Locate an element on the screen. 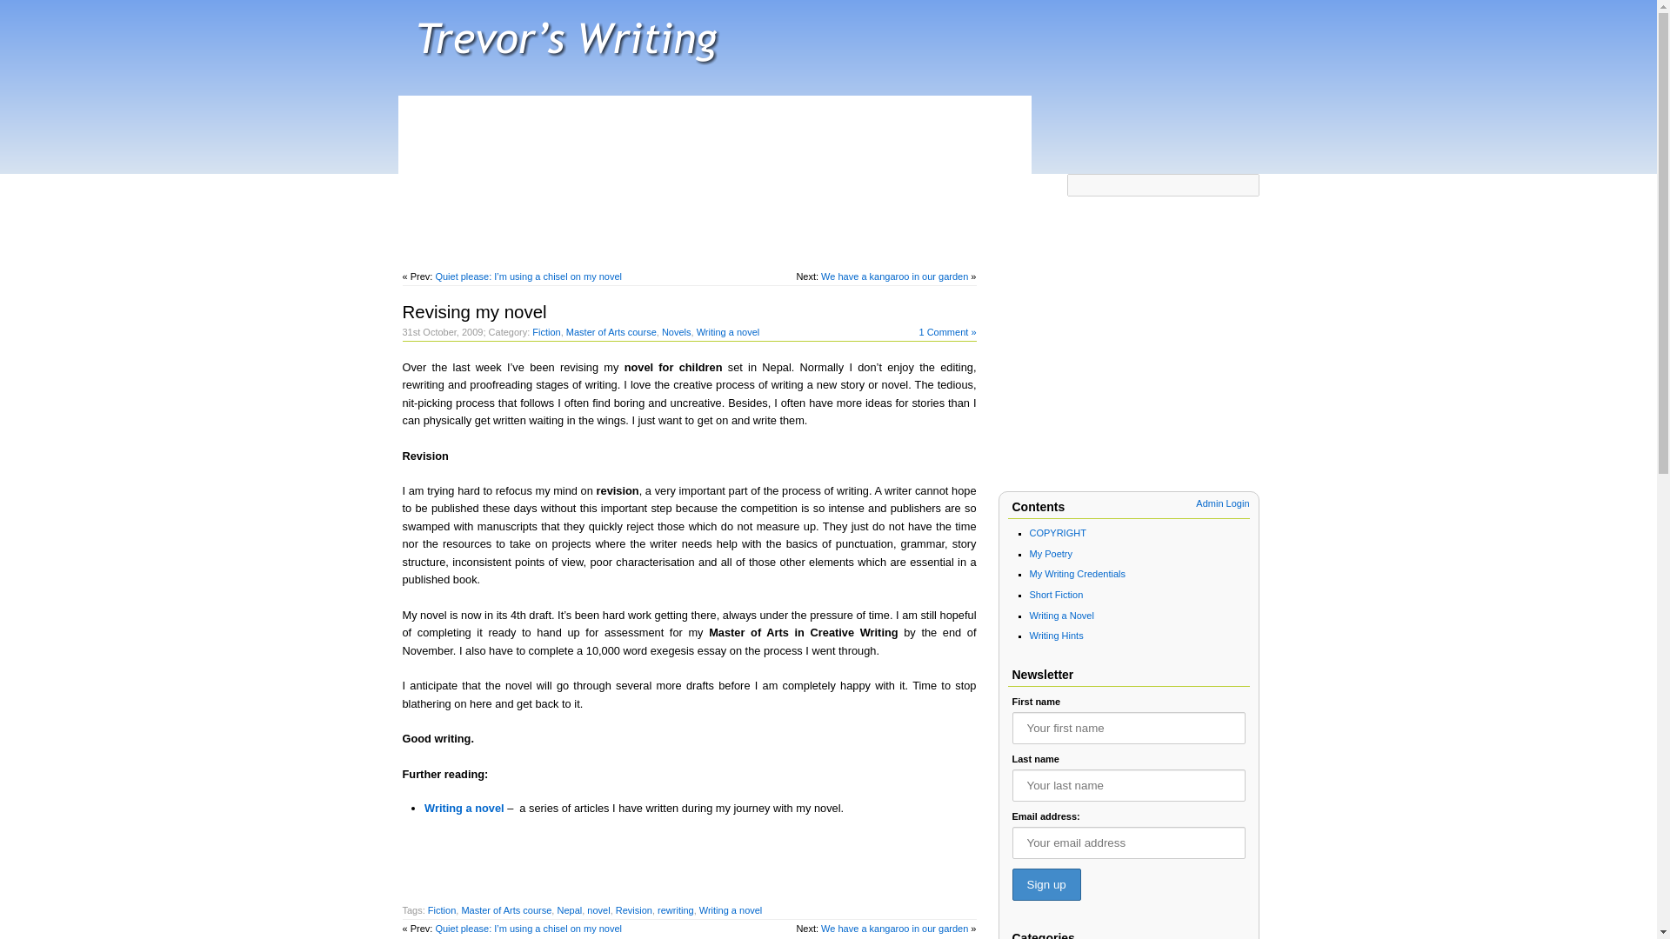  Novels is located at coordinates (676, 331).